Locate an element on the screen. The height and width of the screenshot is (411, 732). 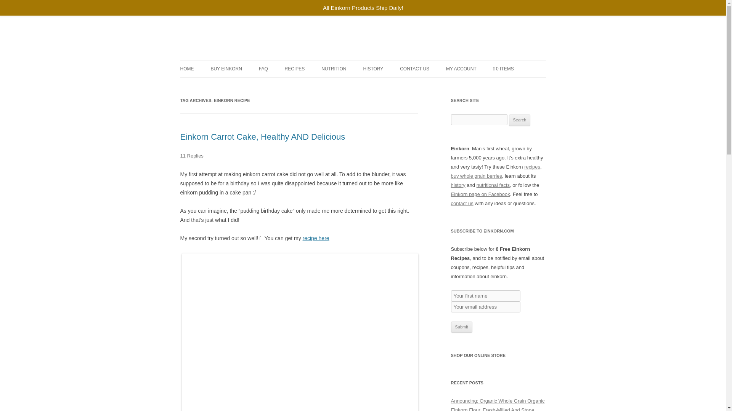
11 Replies is located at coordinates (191, 155).